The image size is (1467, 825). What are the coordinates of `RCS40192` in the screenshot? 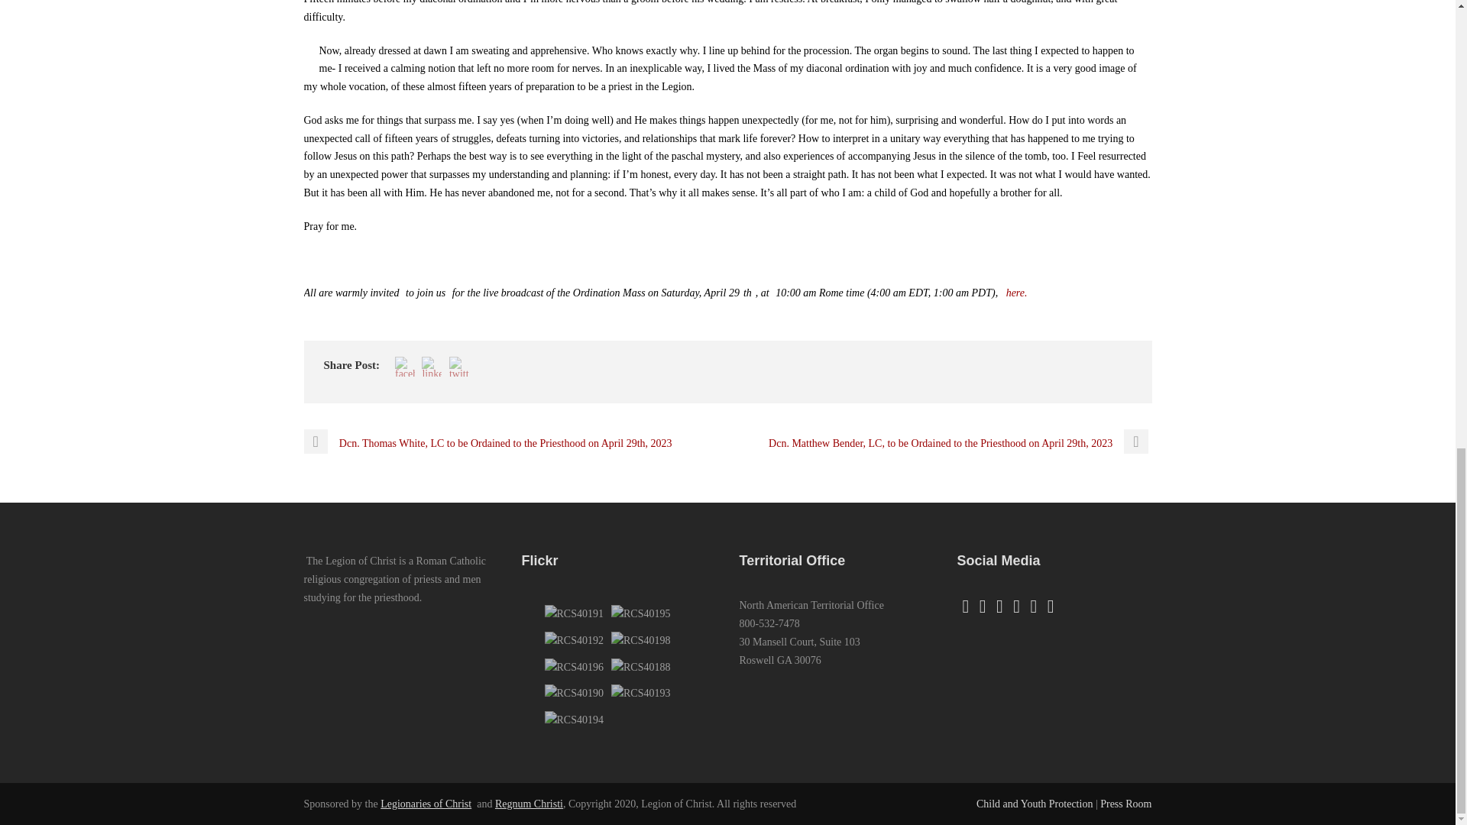 It's located at (573, 640).